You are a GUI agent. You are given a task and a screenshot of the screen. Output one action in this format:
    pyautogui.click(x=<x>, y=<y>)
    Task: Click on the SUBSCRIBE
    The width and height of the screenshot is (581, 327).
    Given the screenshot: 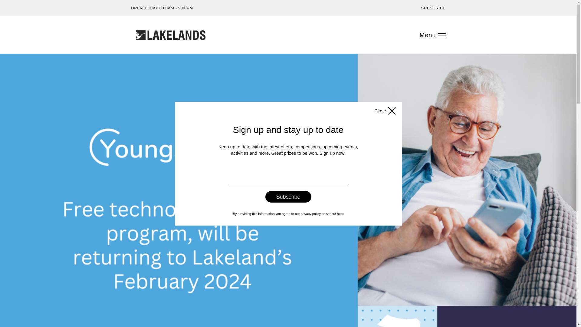 What is the action you would take?
    pyautogui.click(x=433, y=8)
    